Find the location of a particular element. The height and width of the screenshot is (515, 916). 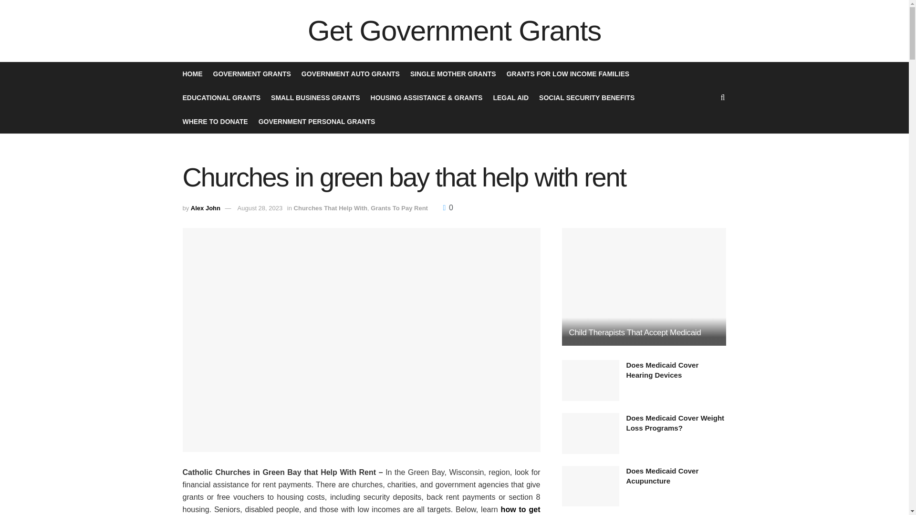

GRANTS FOR LOW INCOME FAMILIES is located at coordinates (568, 73).